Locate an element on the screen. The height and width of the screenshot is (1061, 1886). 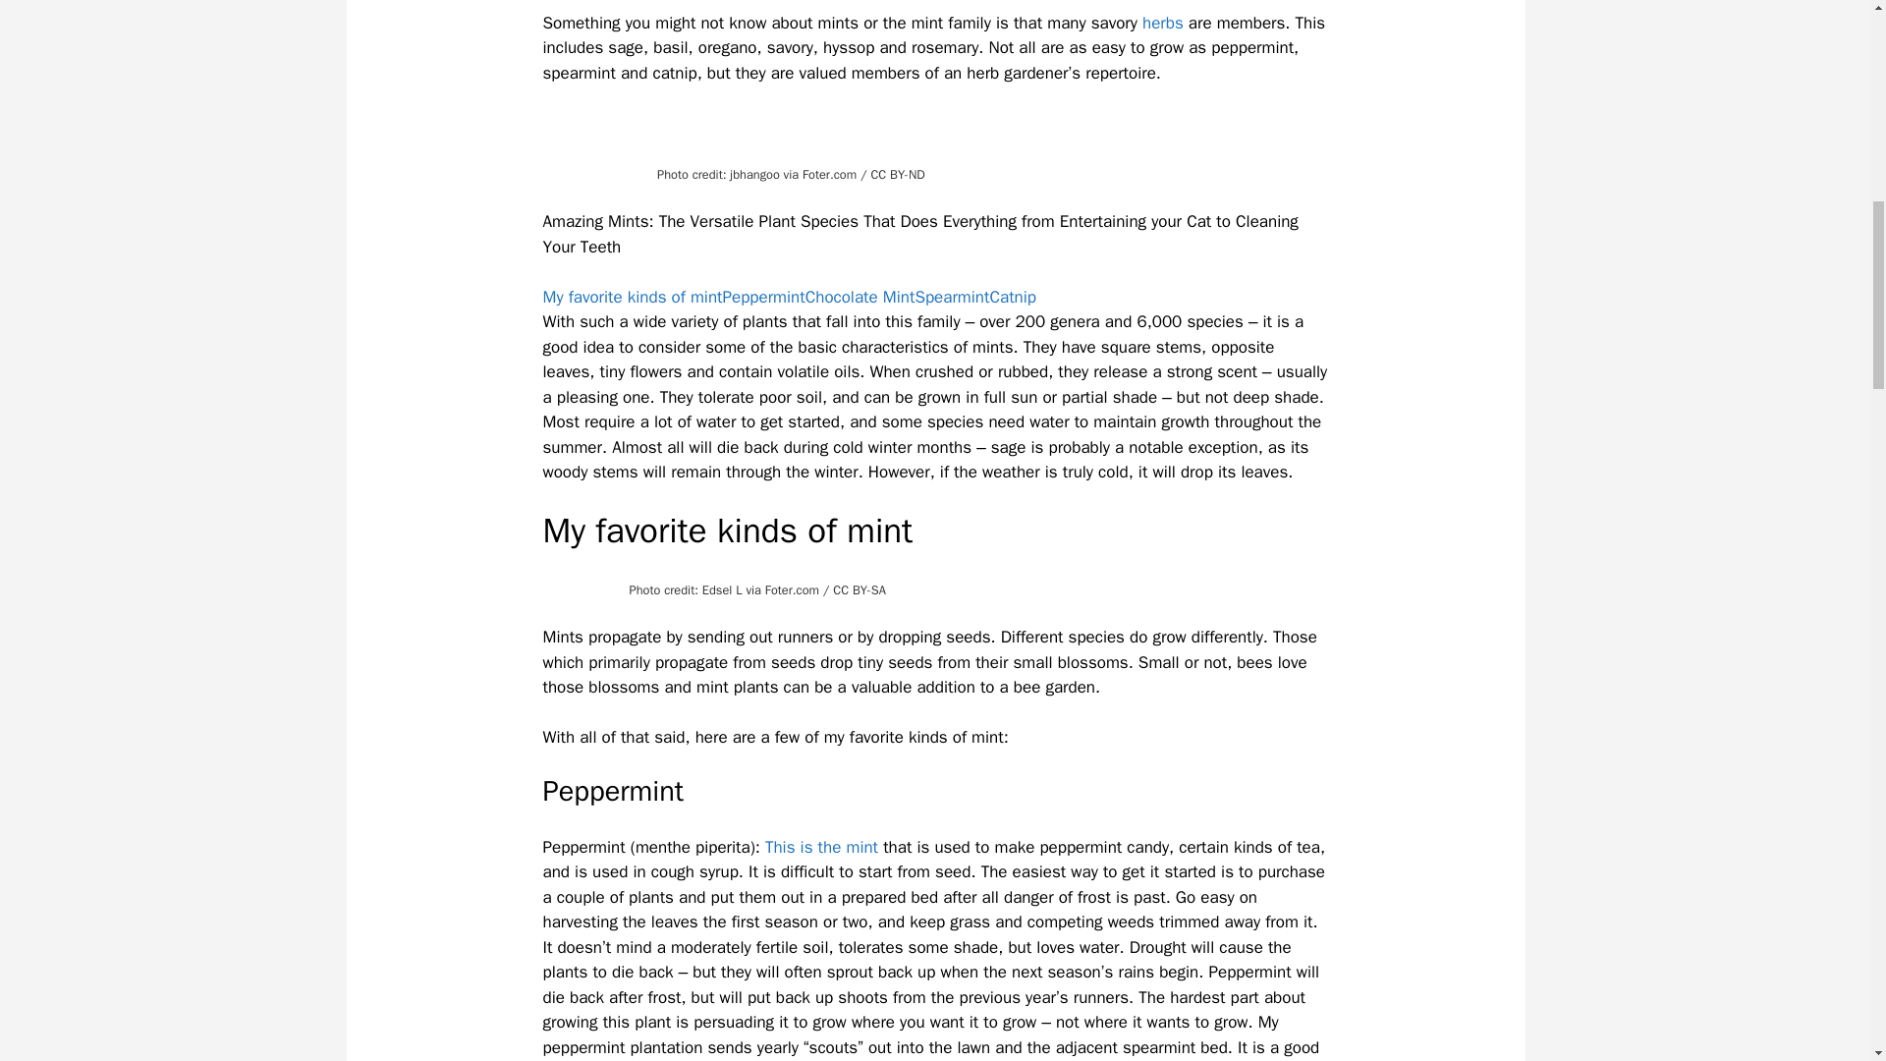
Spearmint is located at coordinates (951, 297).